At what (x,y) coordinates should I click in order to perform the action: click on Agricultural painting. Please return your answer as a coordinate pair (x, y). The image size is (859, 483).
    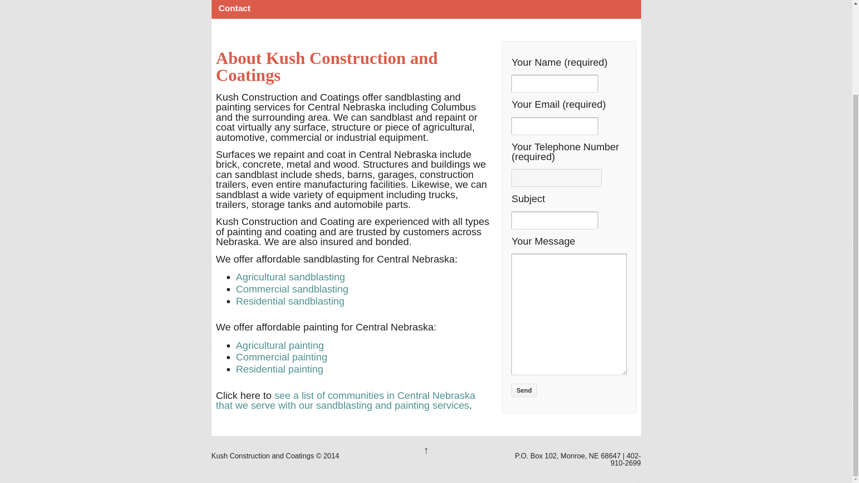
    Looking at the image, I should click on (279, 345).